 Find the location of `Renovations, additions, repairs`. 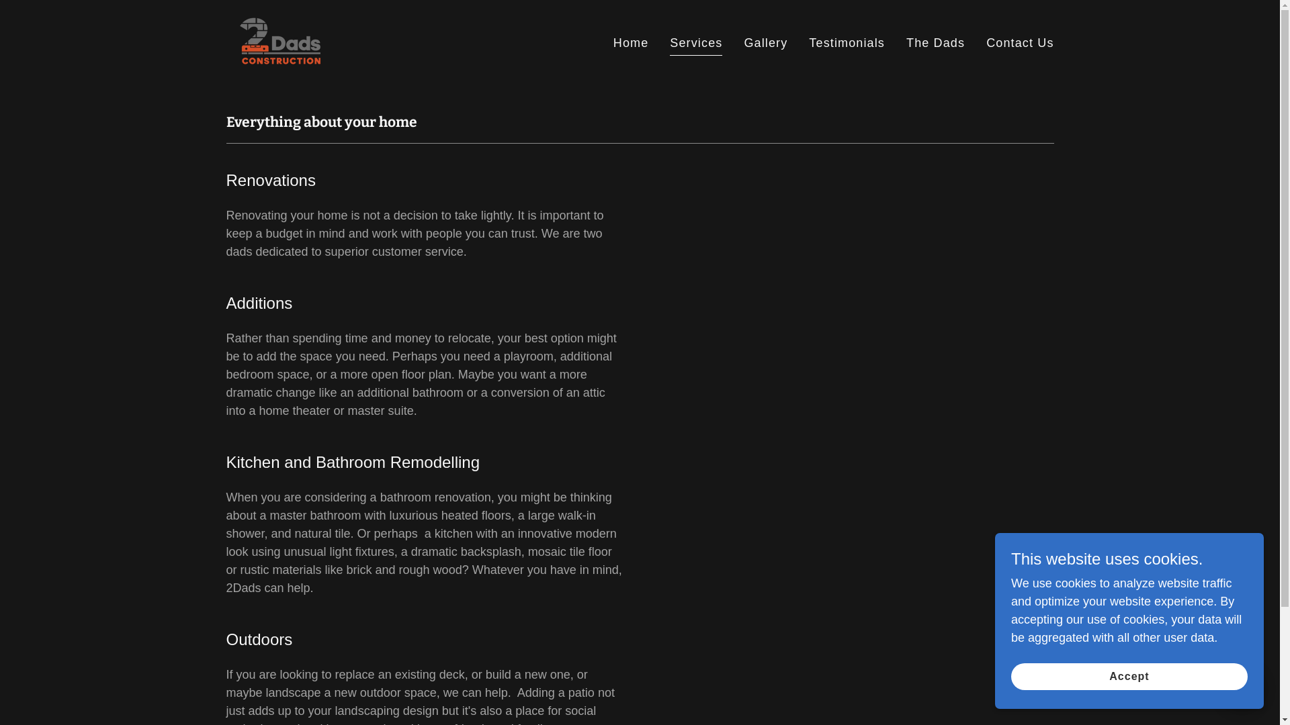

Renovations, additions, repairs is located at coordinates (278, 42).